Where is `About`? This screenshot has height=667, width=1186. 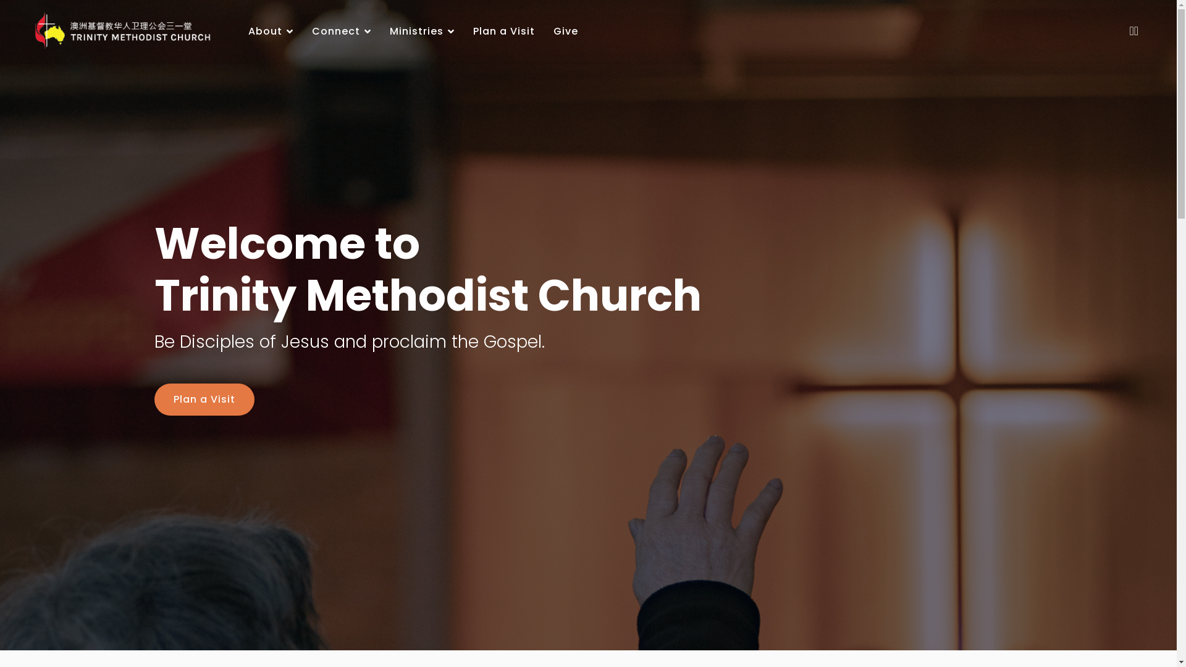 About is located at coordinates (271, 32).